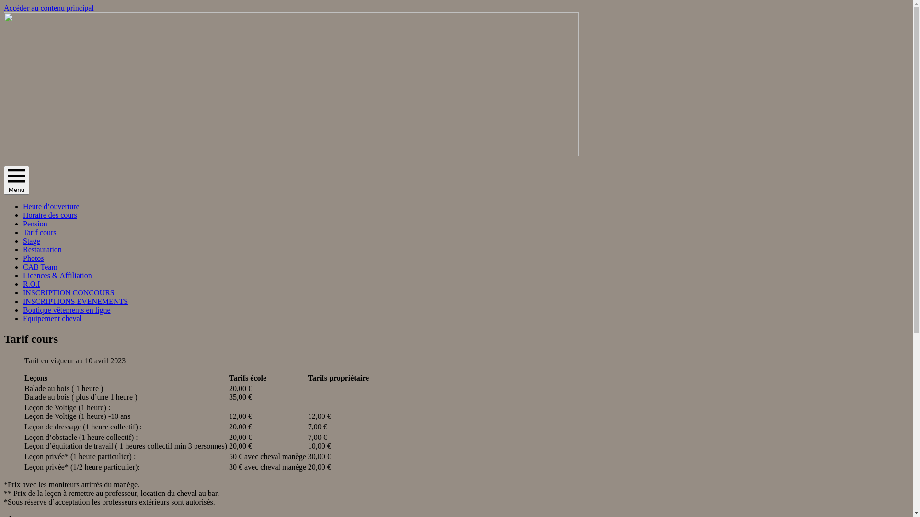  What do you see at coordinates (53, 319) in the screenshot?
I see `Equipement cheval` at bounding box center [53, 319].